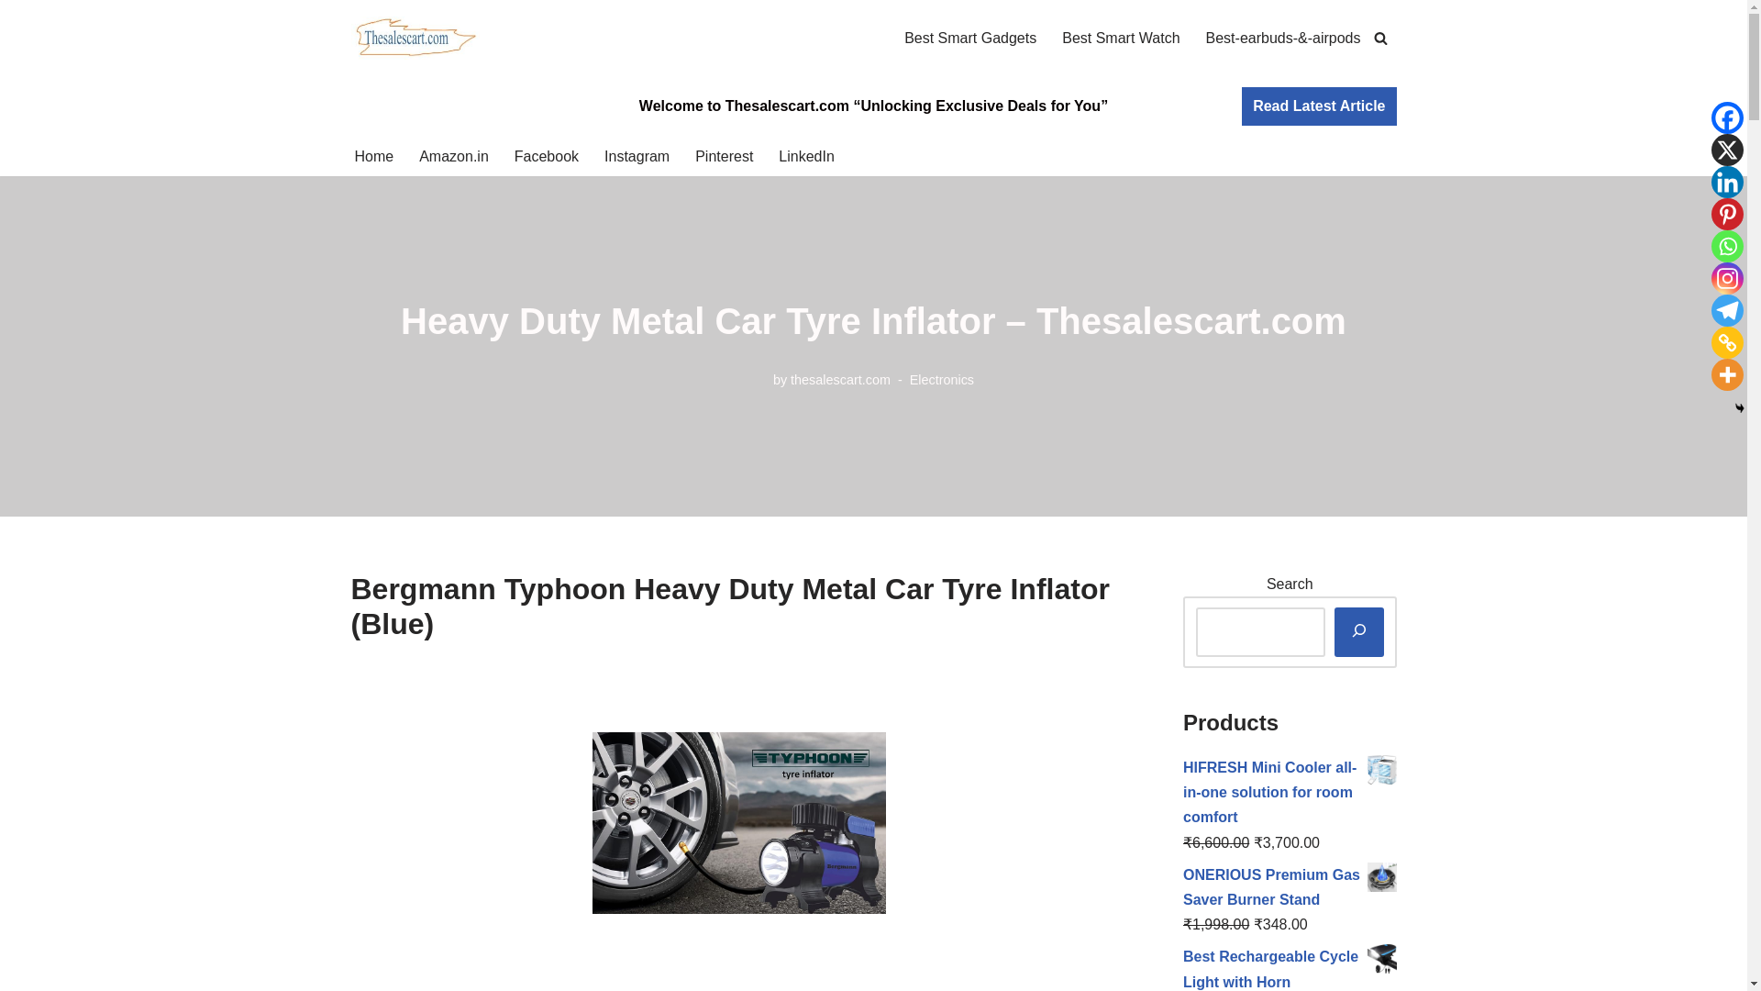  I want to click on Skip to content, so click(14, 39).